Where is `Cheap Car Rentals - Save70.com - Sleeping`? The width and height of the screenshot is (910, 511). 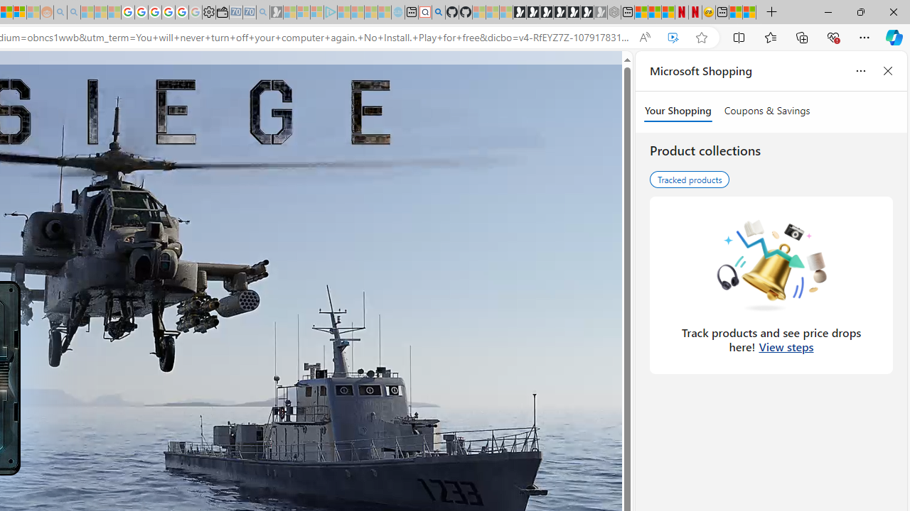 Cheap Car Rentals - Save70.com - Sleeping is located at coordinates (249, 13).